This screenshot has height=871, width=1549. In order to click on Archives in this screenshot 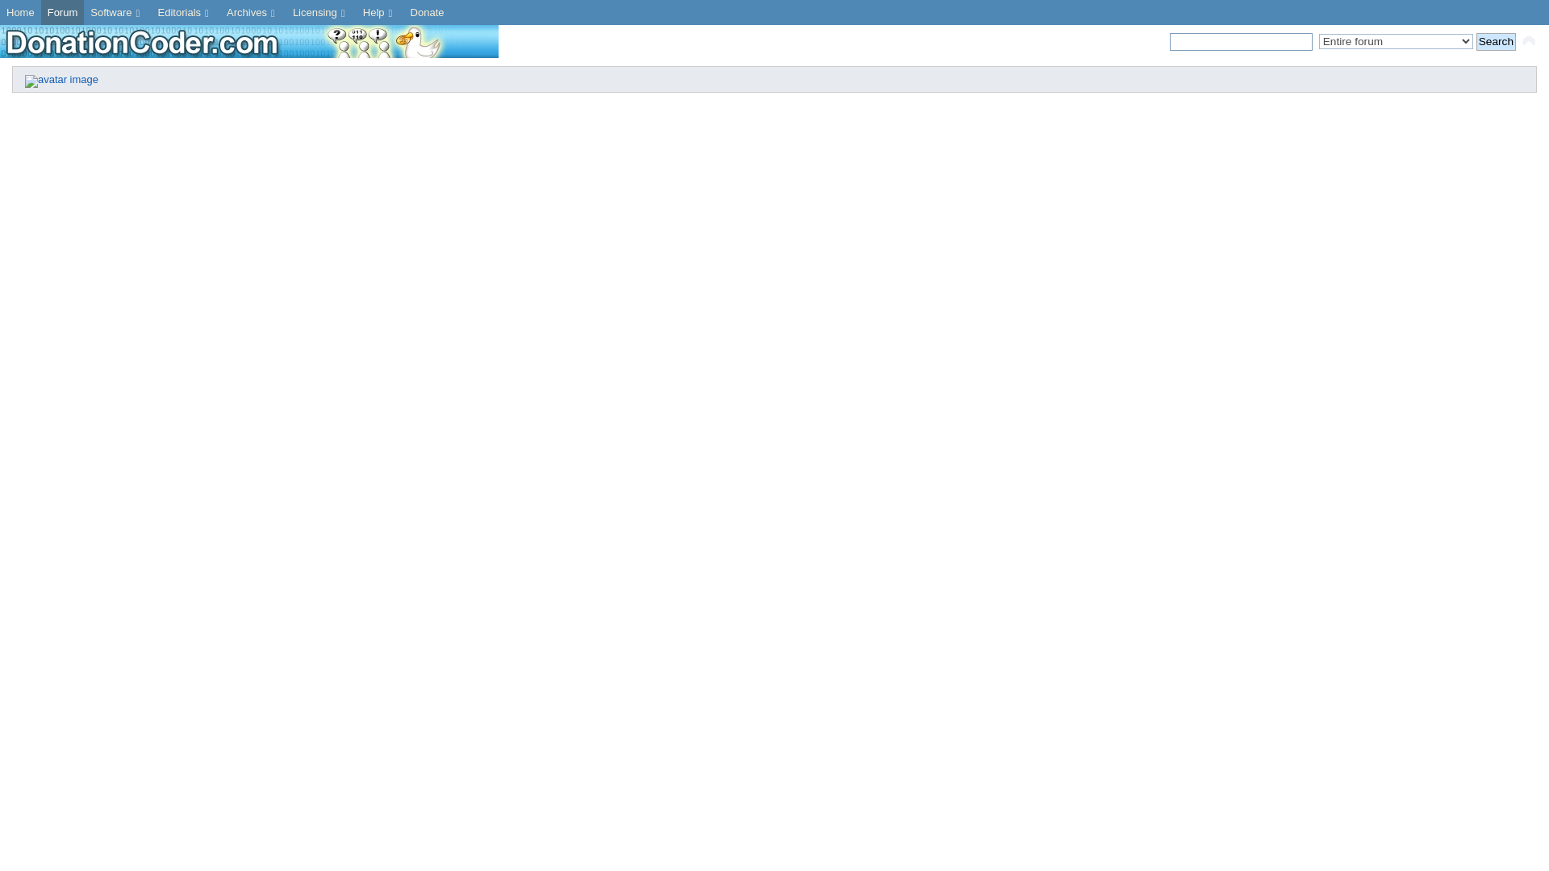, I will do `click(253, 13)`.